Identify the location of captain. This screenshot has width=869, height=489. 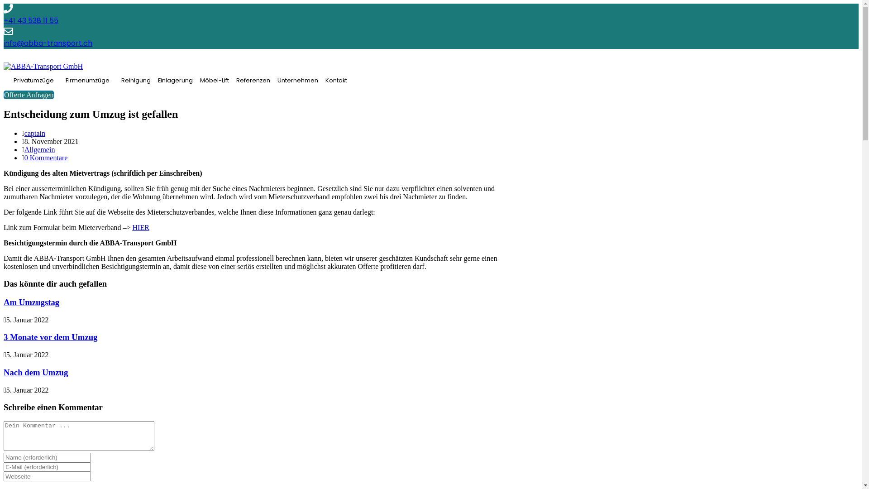
(35, 133).